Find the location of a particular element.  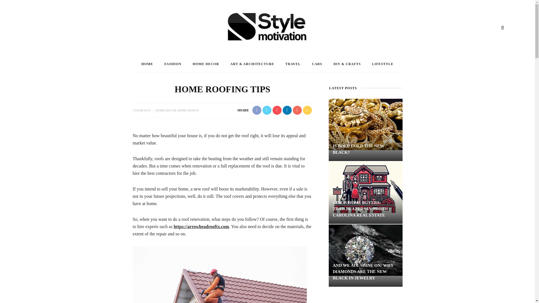

LIFESTYLE is located at coordinates (382, 64).